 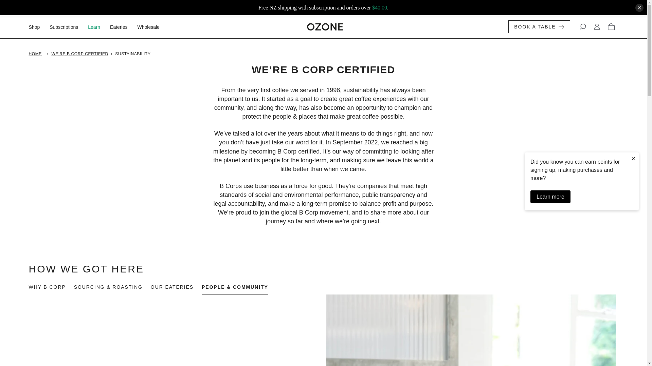 I want to click on Cart, so click(x=611, y=27).